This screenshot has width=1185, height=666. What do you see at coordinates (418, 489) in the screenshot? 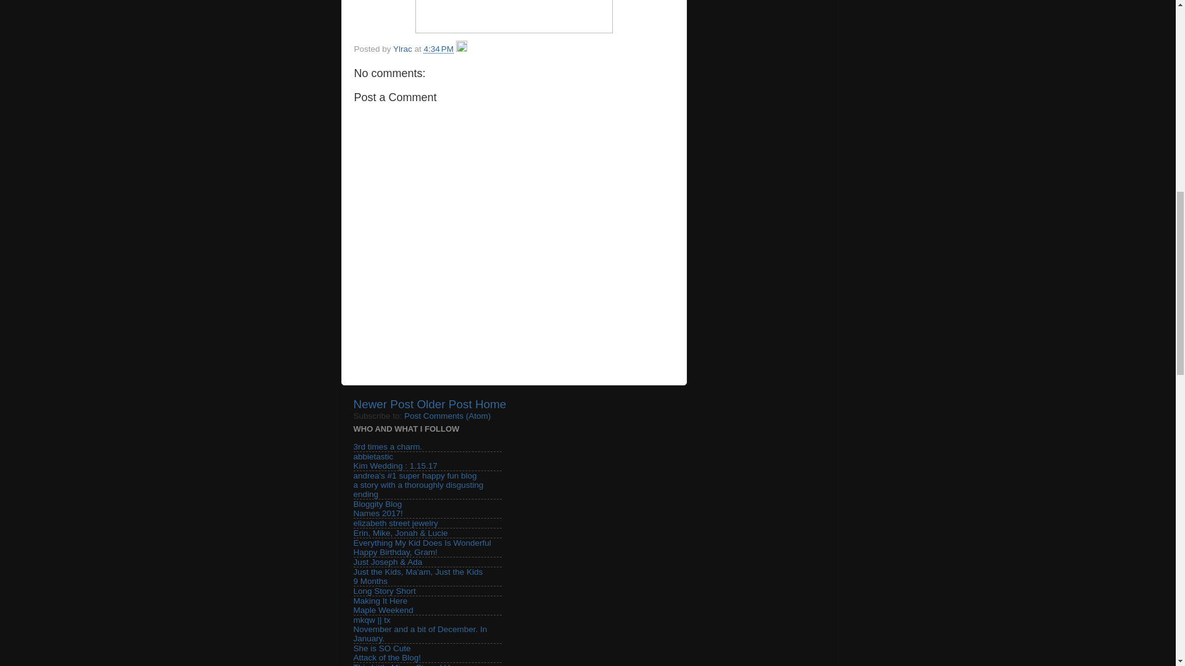
I see `a story with a thoroughly disgusting ending` at bounding box center [418, 489].